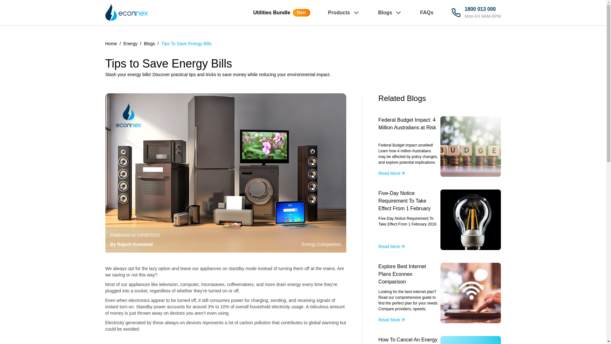 This screenshot has height=344, width=611. What do you see at coordinates (111, 44) in the screenshot?
I see `Home` at bounding box center [111, 44].